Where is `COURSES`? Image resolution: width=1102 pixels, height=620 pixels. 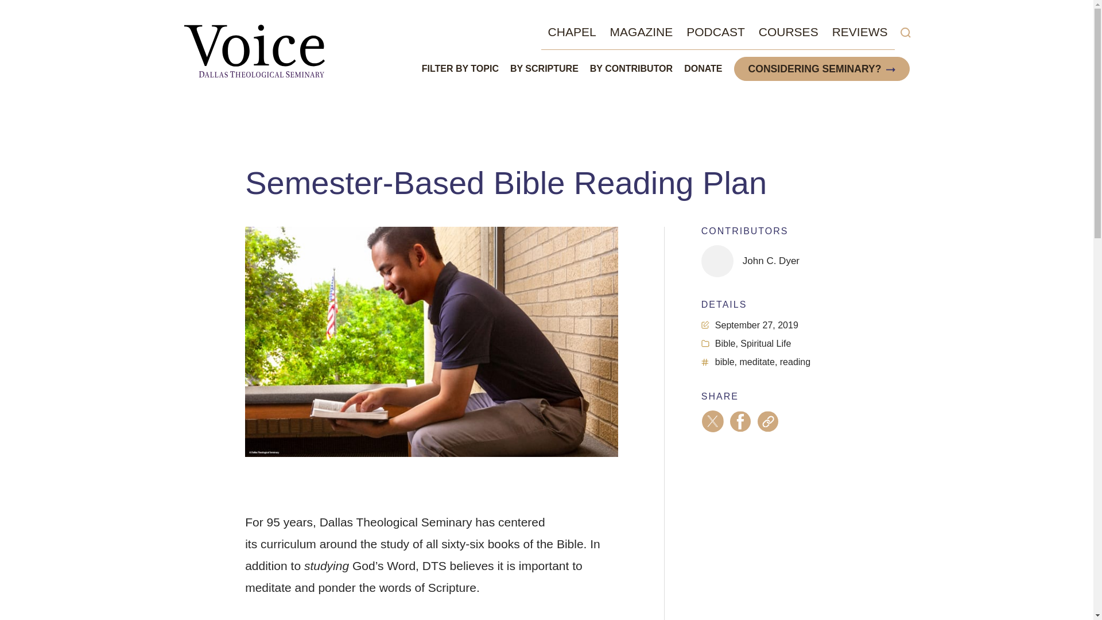
COURSES is located at coordinates (789, 32).